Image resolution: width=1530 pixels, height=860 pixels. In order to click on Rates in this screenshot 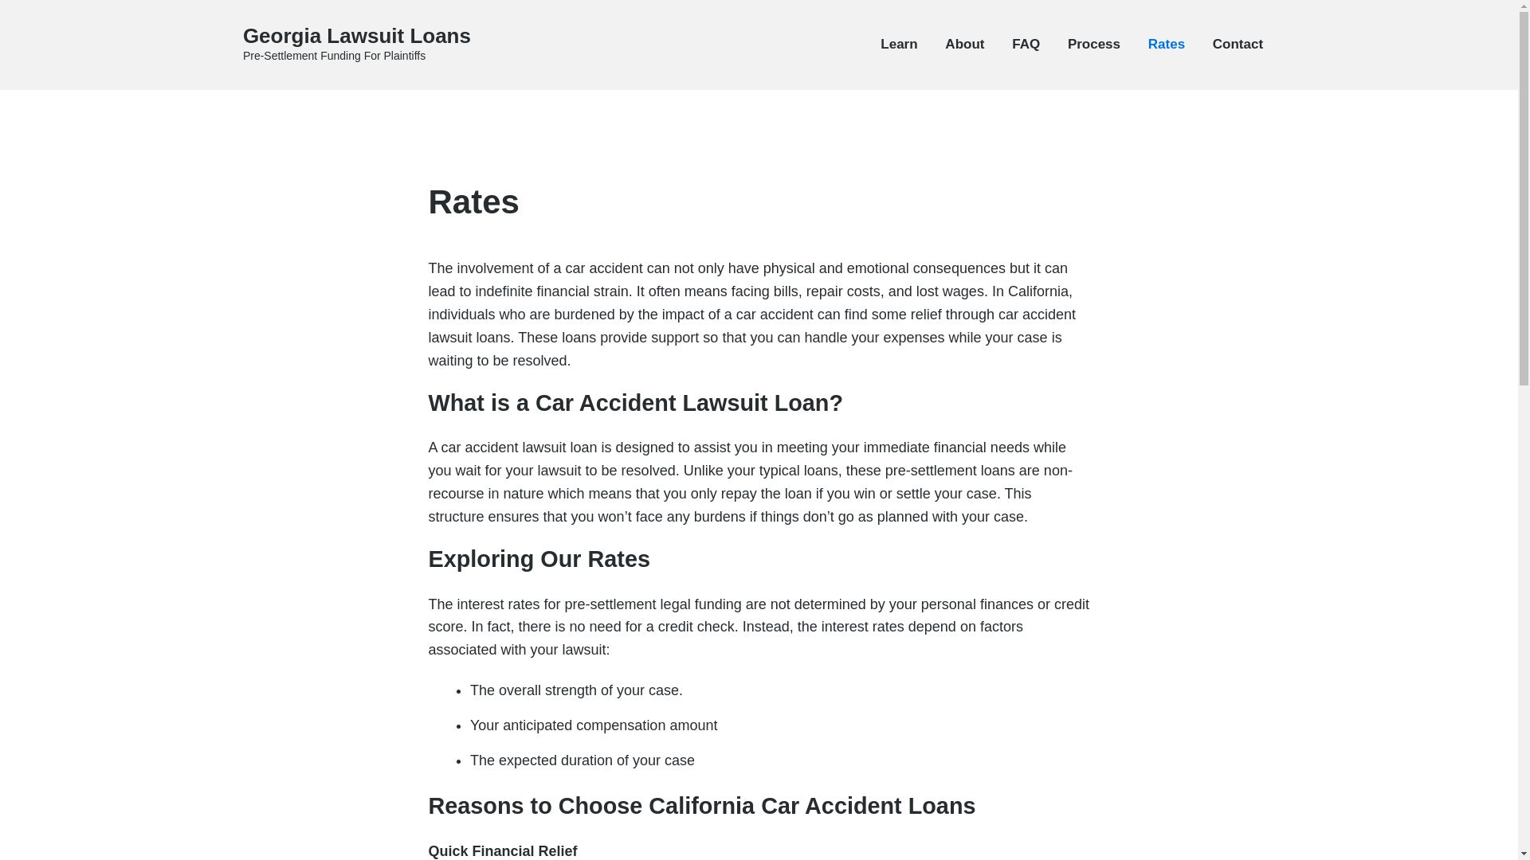, I will do `click(1167, 45)`.